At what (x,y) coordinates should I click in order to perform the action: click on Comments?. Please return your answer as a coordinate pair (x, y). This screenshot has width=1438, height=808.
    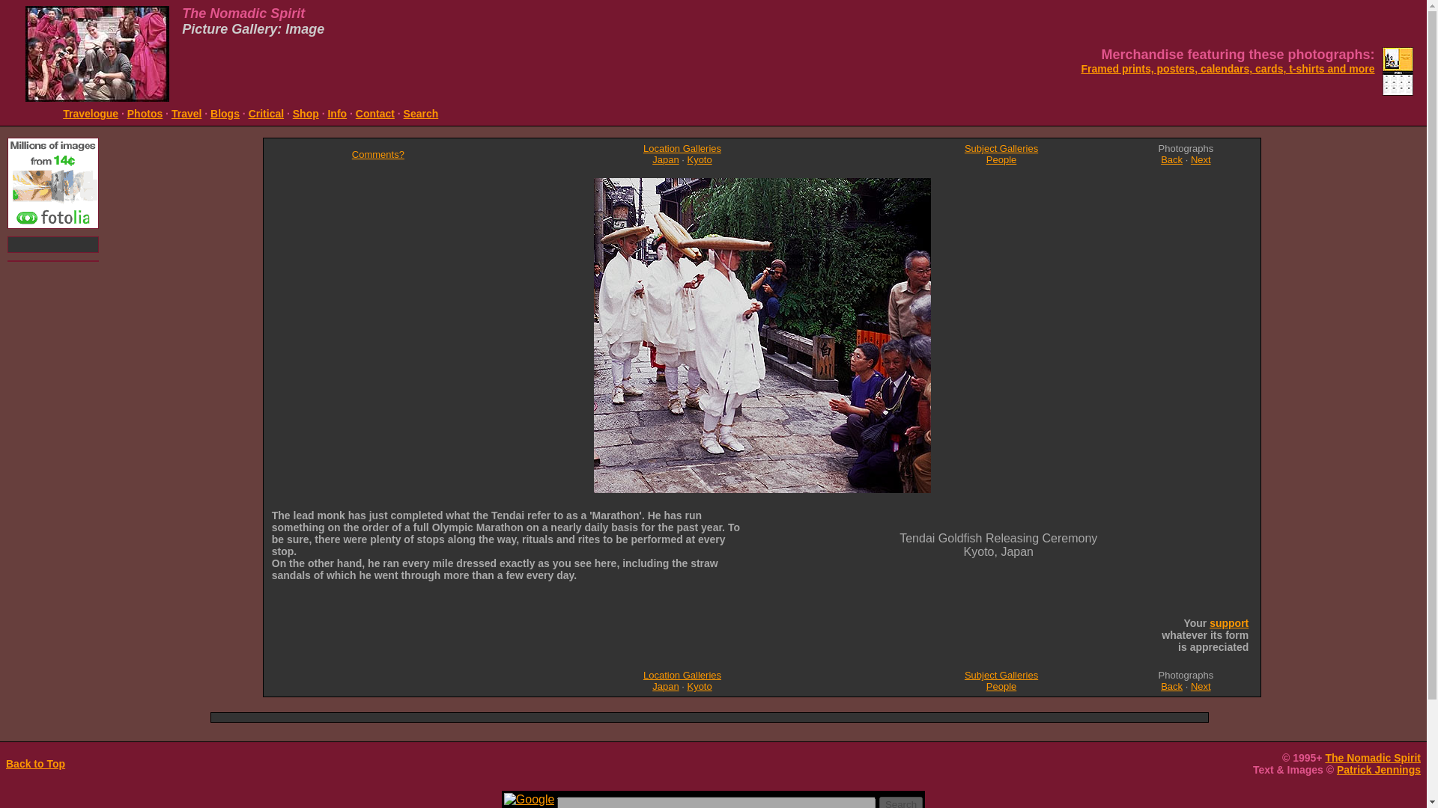
    Looking at the image, I should click on (377, 153).